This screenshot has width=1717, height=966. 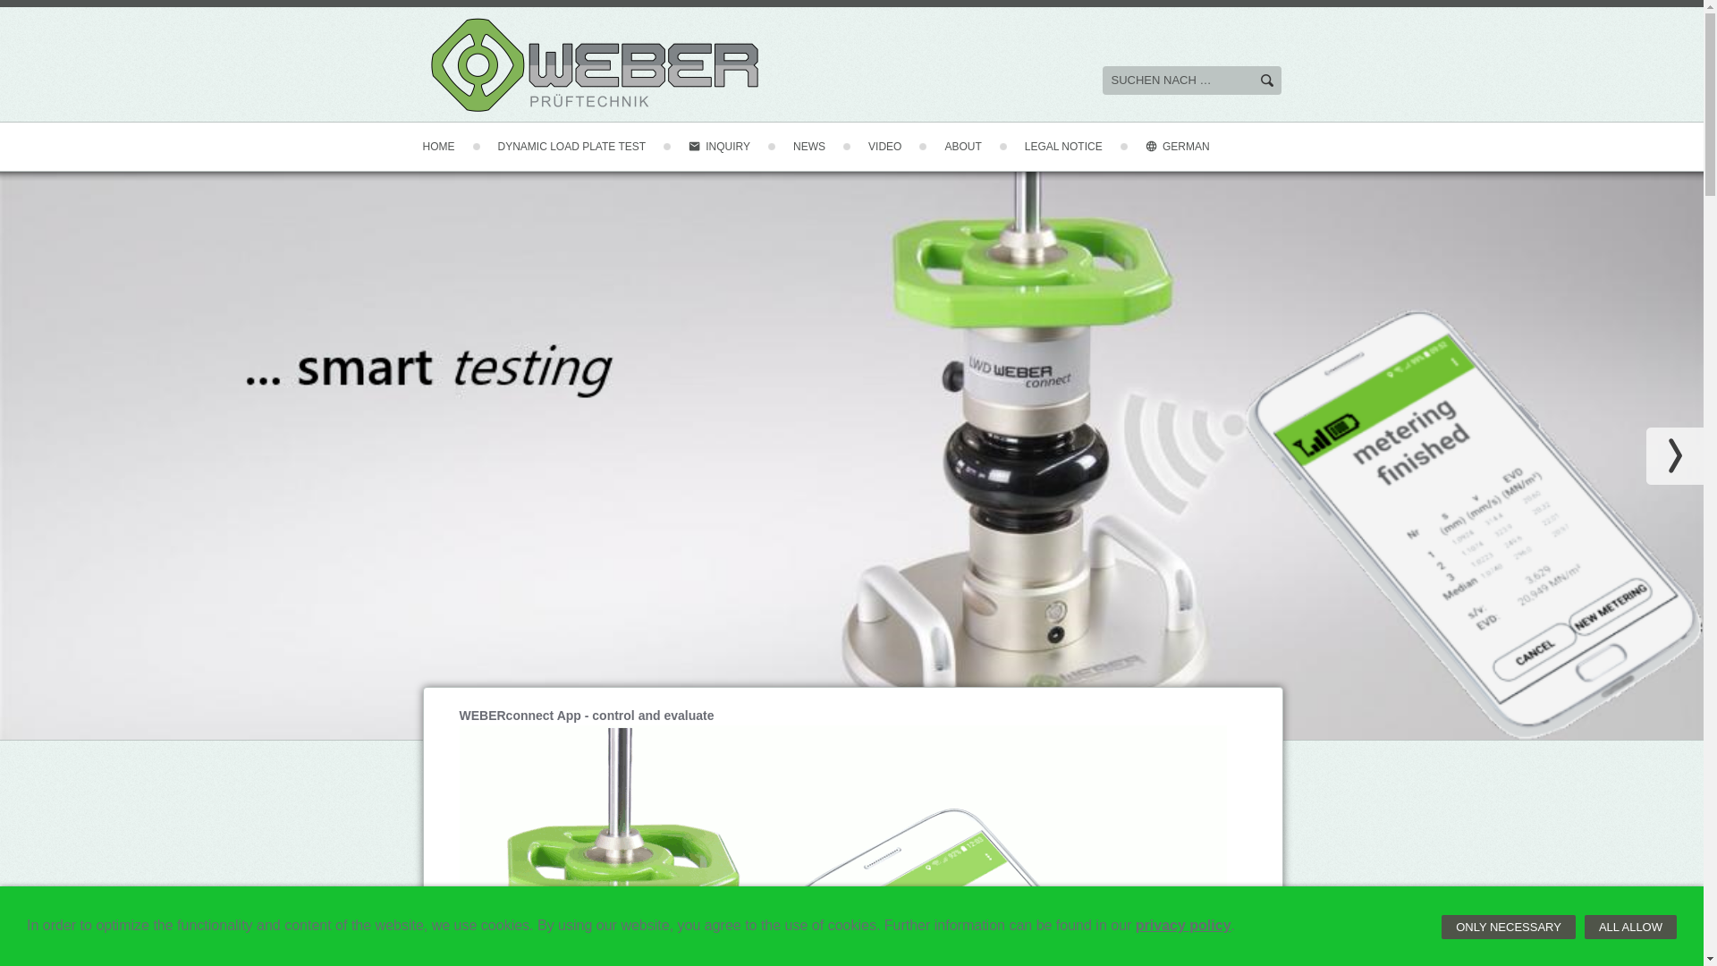 What do you see at coordinates (447, 147) in the screenshot?
I see `HOME` at bounding box center [447, 147].